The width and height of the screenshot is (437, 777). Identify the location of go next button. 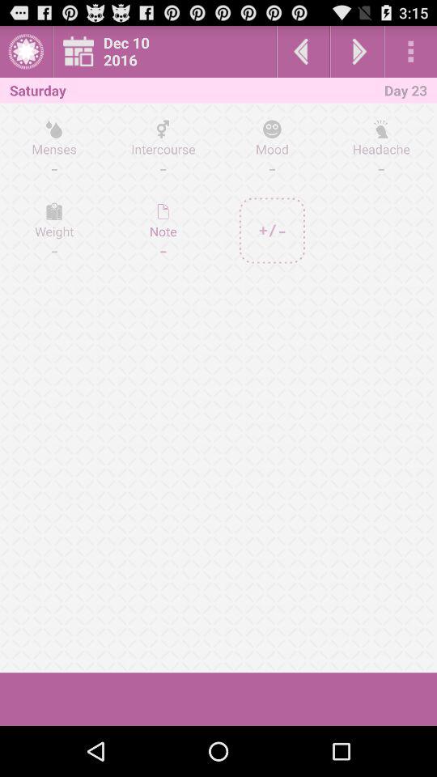
(357, 52).